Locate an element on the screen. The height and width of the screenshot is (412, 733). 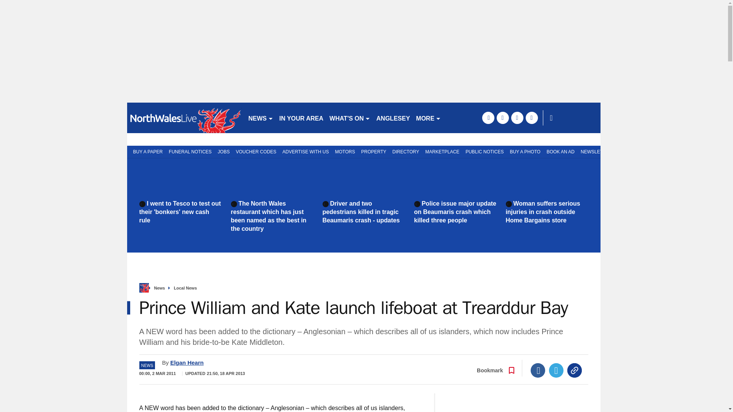
MOTORS is located at coordinates (345, 151).